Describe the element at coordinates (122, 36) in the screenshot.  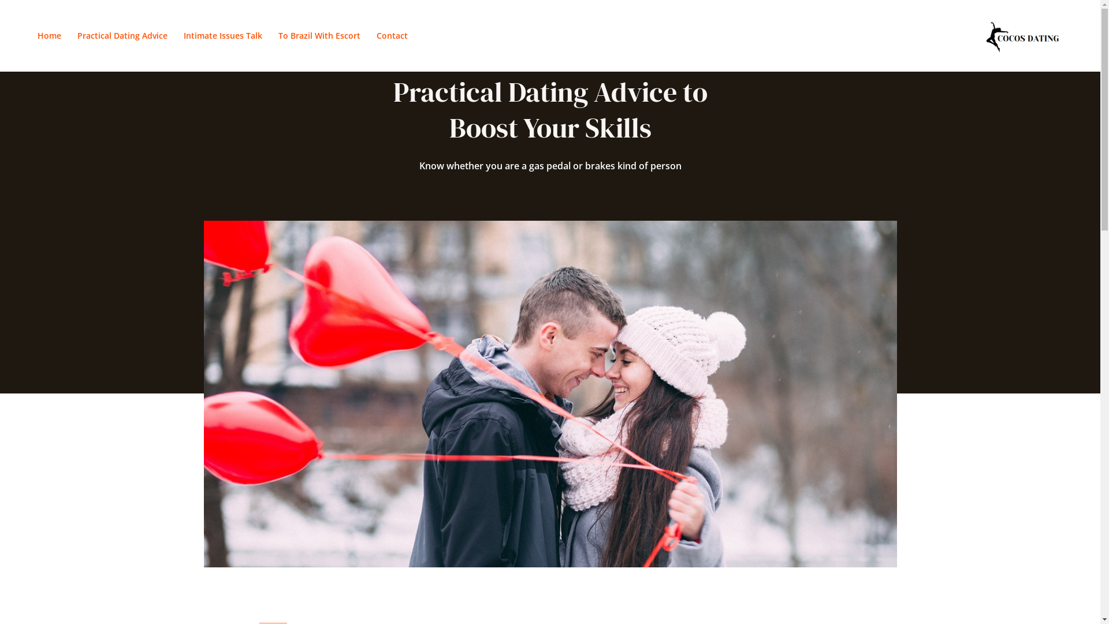
I see `Practical Dating Advice` at that location.